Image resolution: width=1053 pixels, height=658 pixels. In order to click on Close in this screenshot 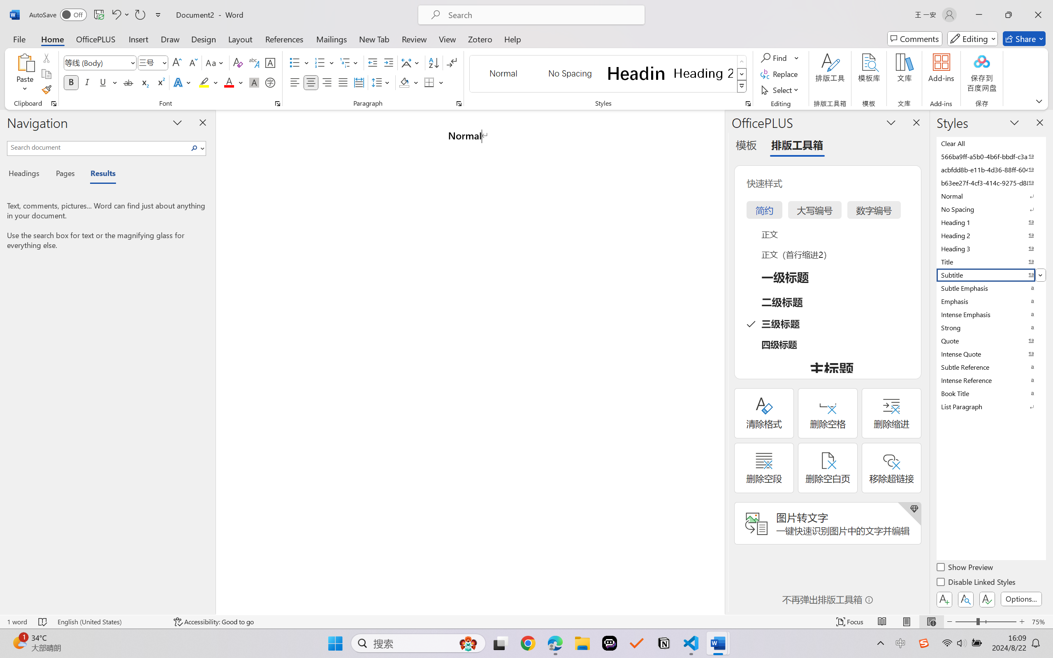, I will do `click(1038, 15)`.